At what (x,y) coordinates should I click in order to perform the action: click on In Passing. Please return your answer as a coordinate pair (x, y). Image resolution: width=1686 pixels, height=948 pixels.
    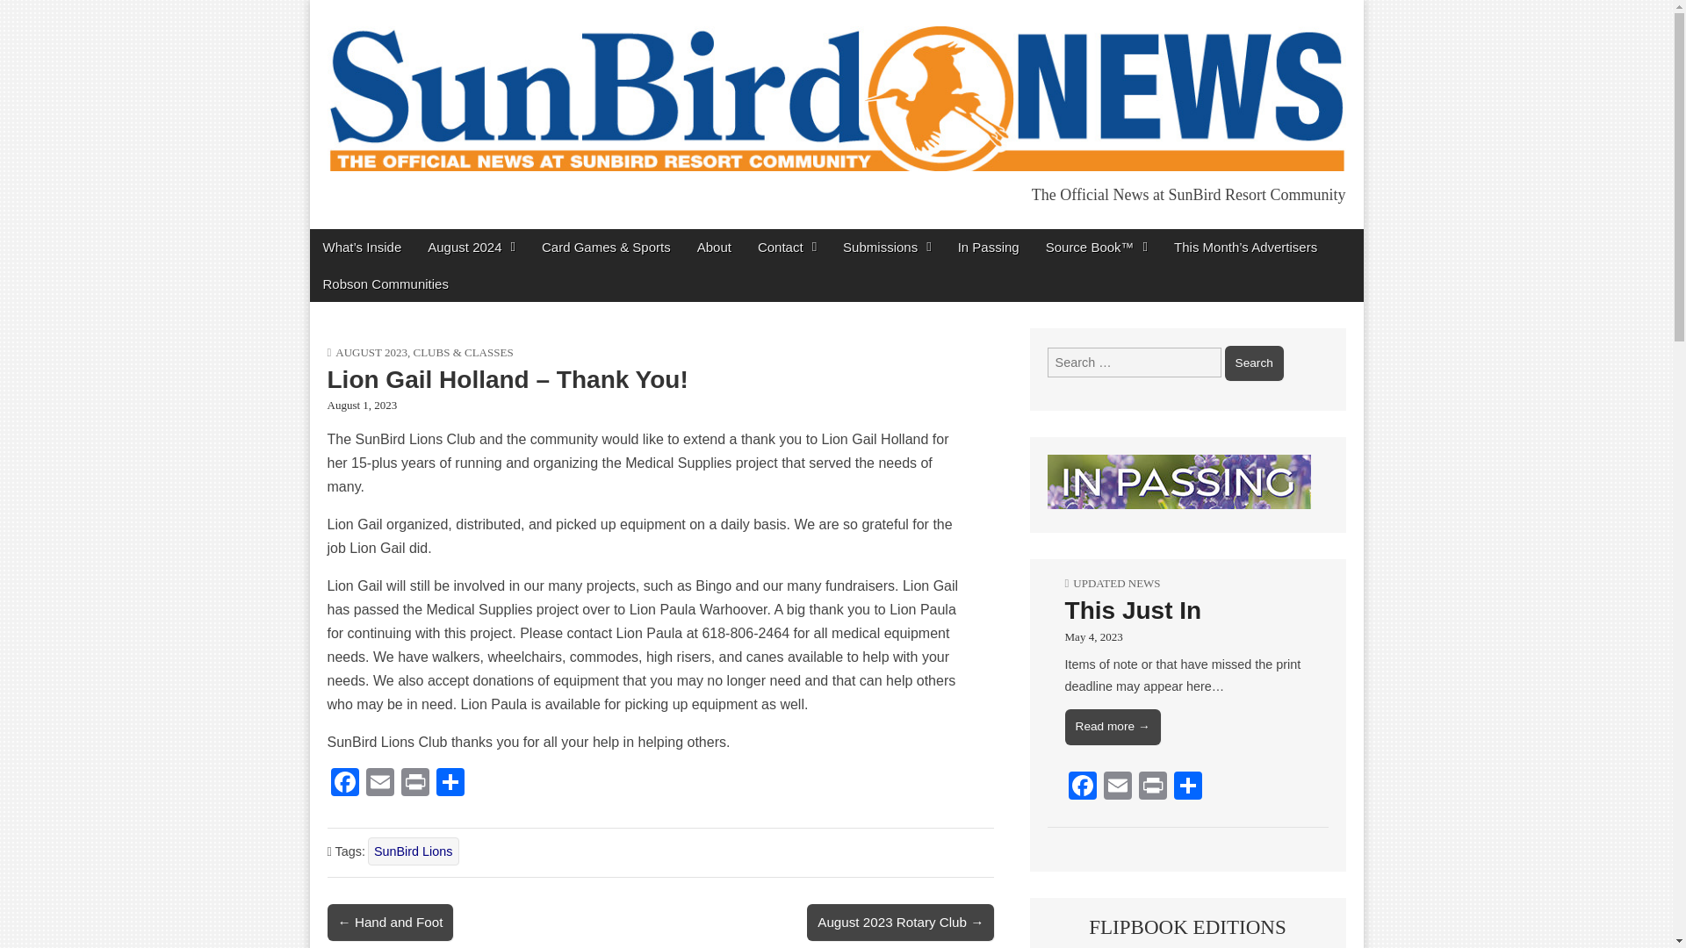
    Looking at the image, I should click on (988, 248).